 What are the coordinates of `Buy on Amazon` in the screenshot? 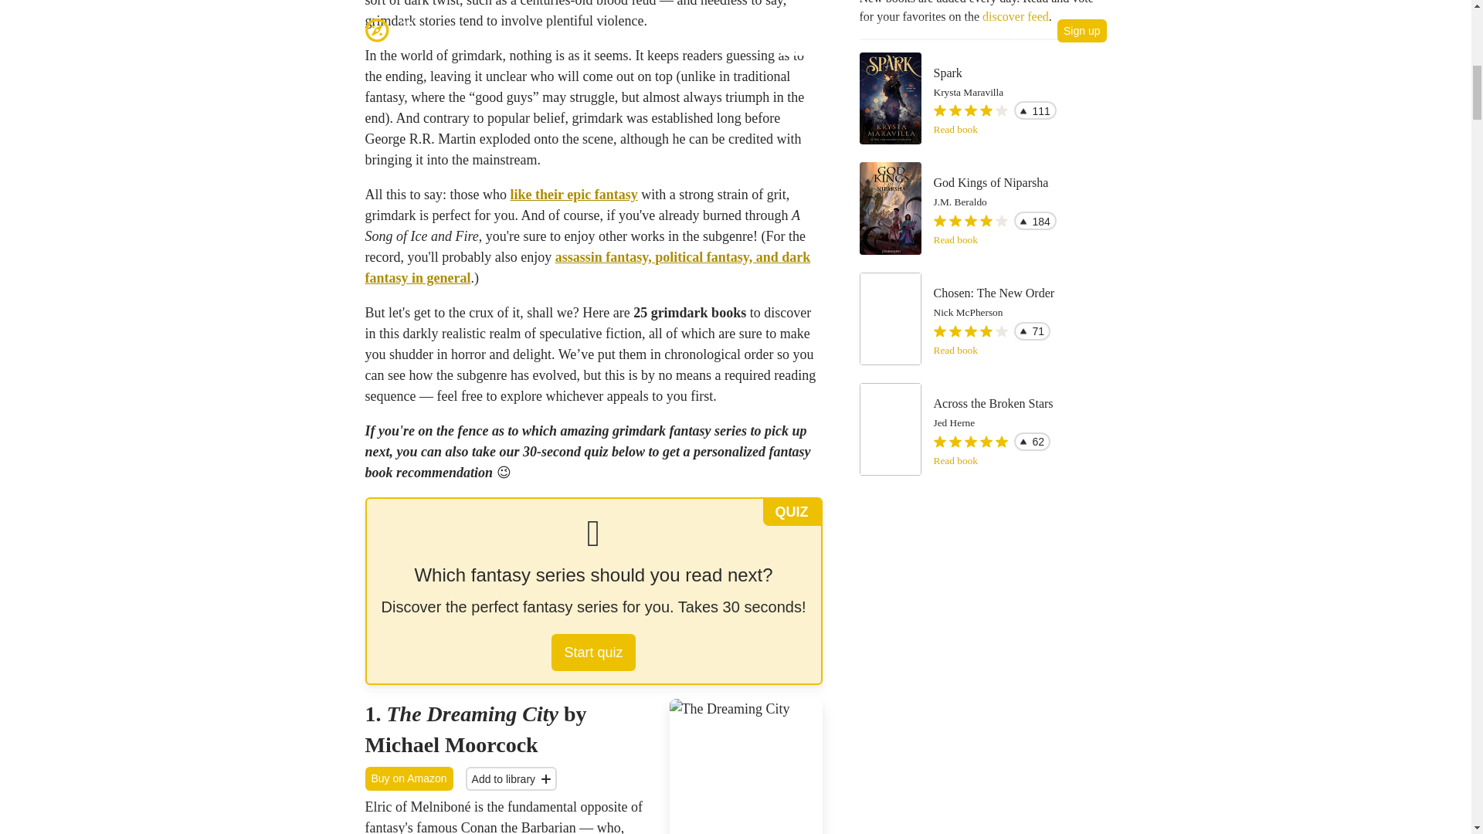 It's located at (408, 778).